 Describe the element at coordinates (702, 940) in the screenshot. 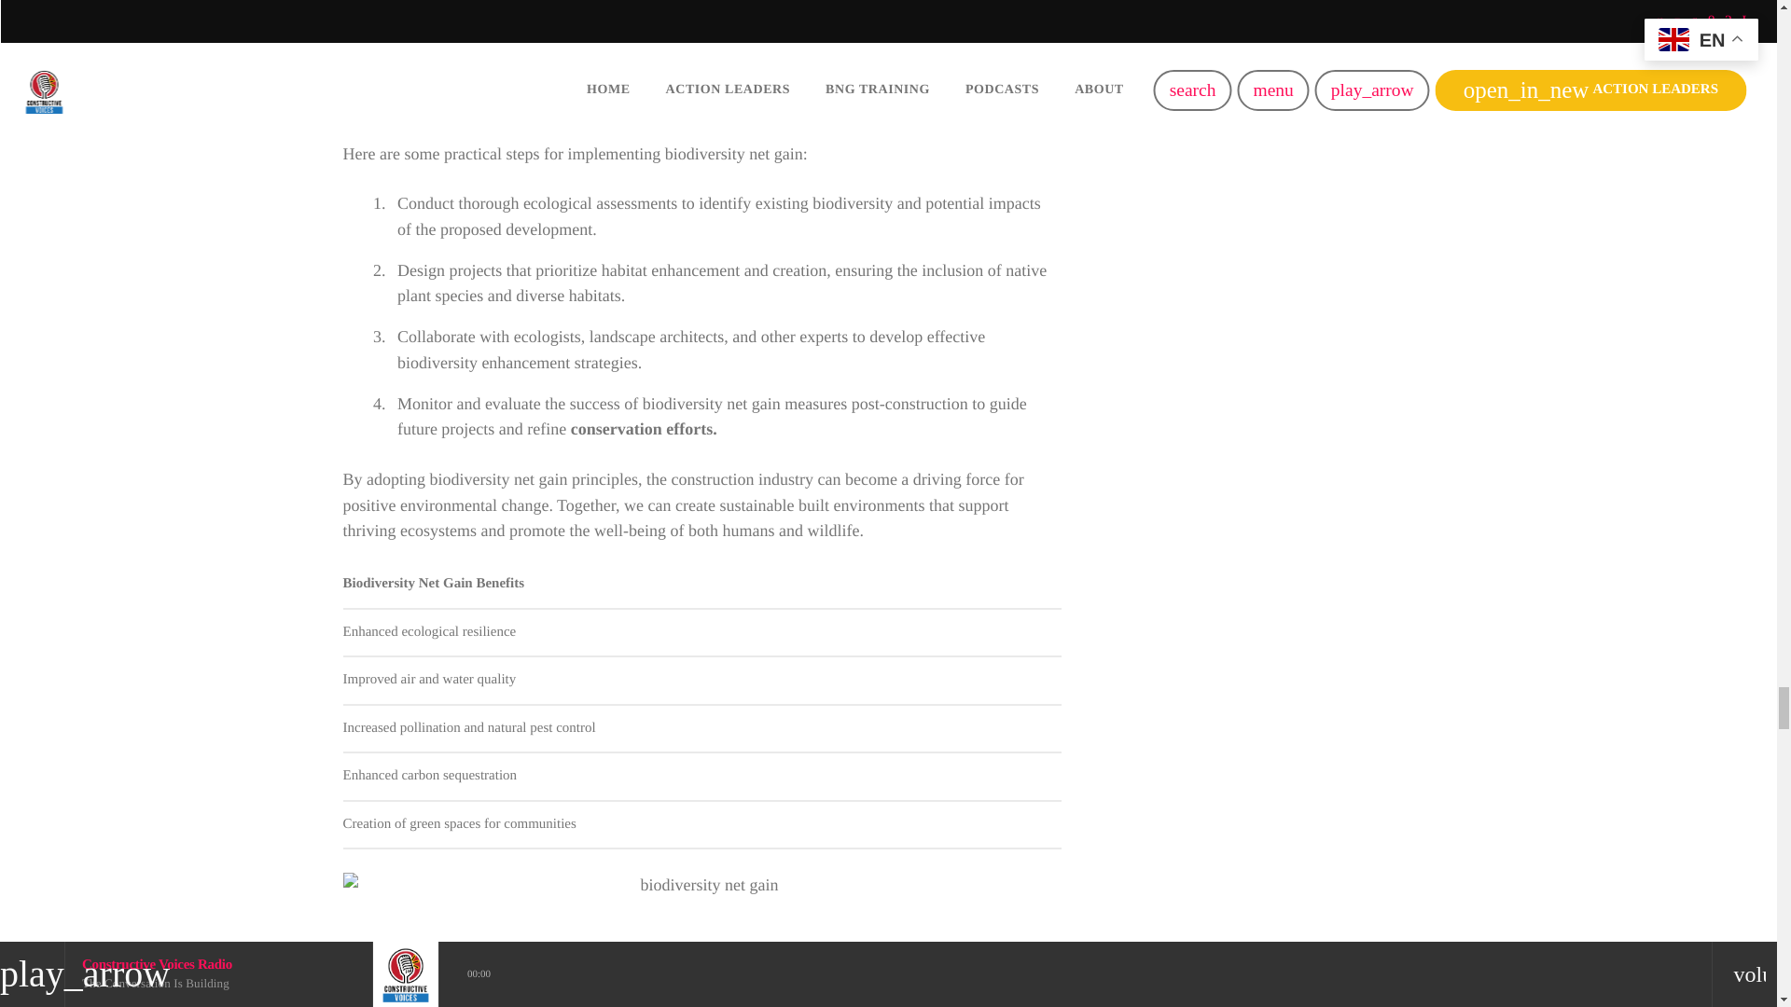

I see `biodiversity net gain` at that location.